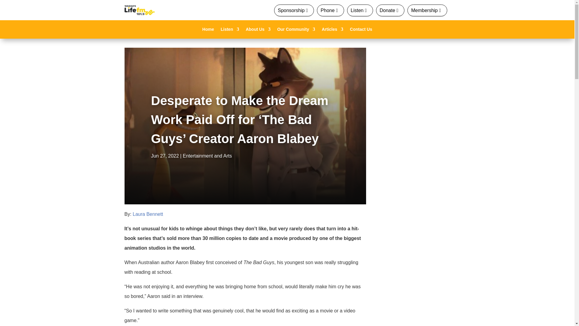 The height and width of the screenshot is (326, 579). Describe the element at coordinates (332, 30) in the screenshot. I see `Articles` at that location.